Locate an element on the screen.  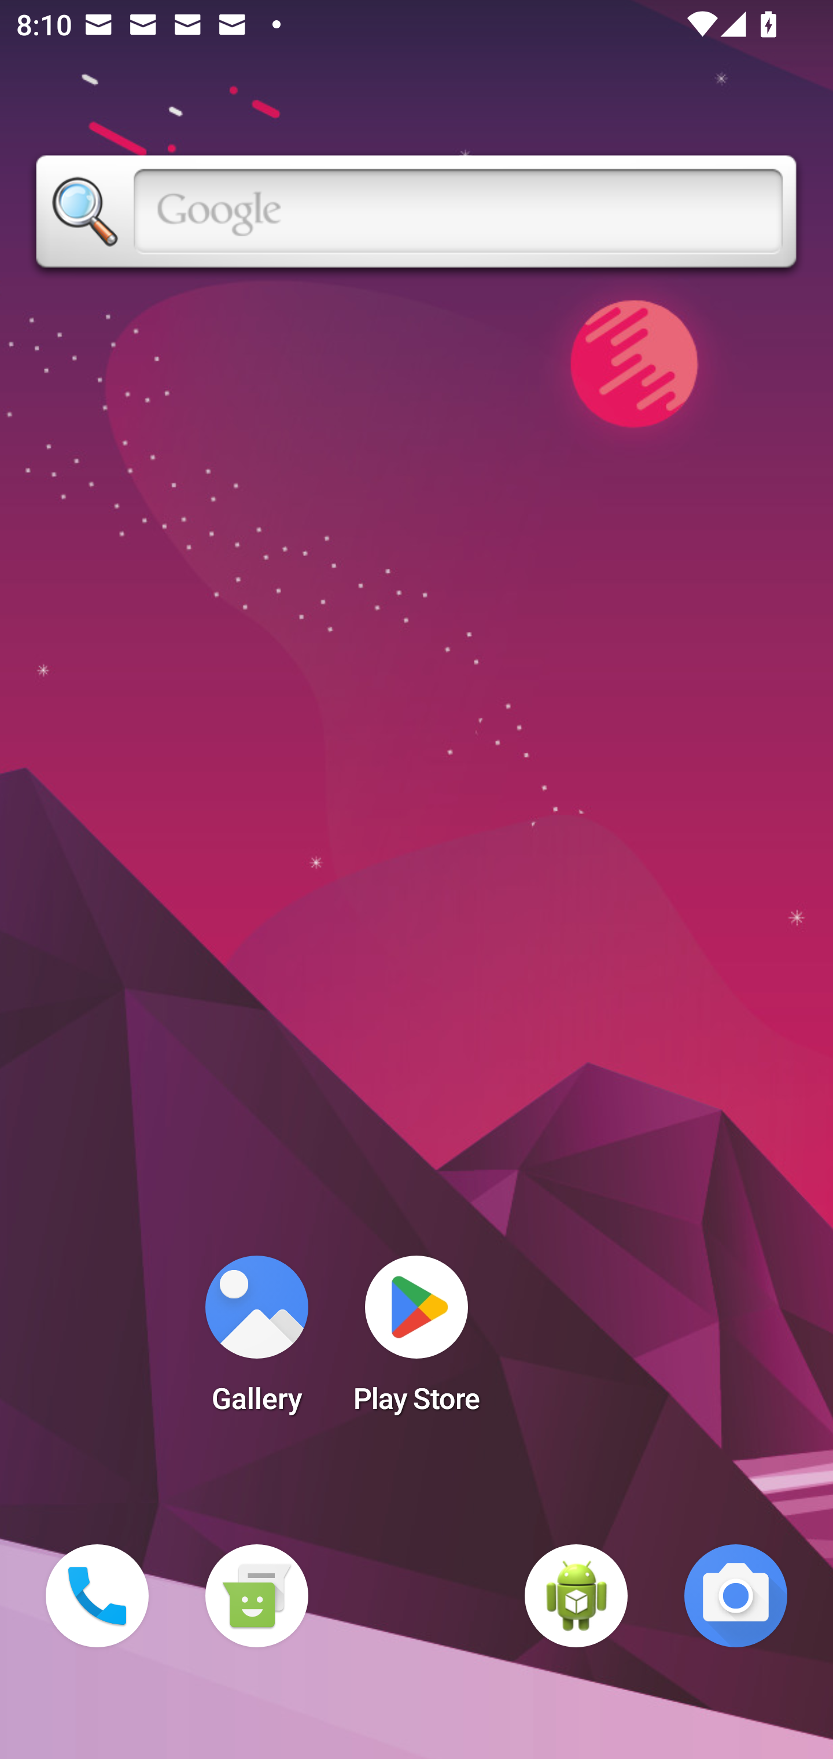
Gallery is located at coordinates (256, 1341).